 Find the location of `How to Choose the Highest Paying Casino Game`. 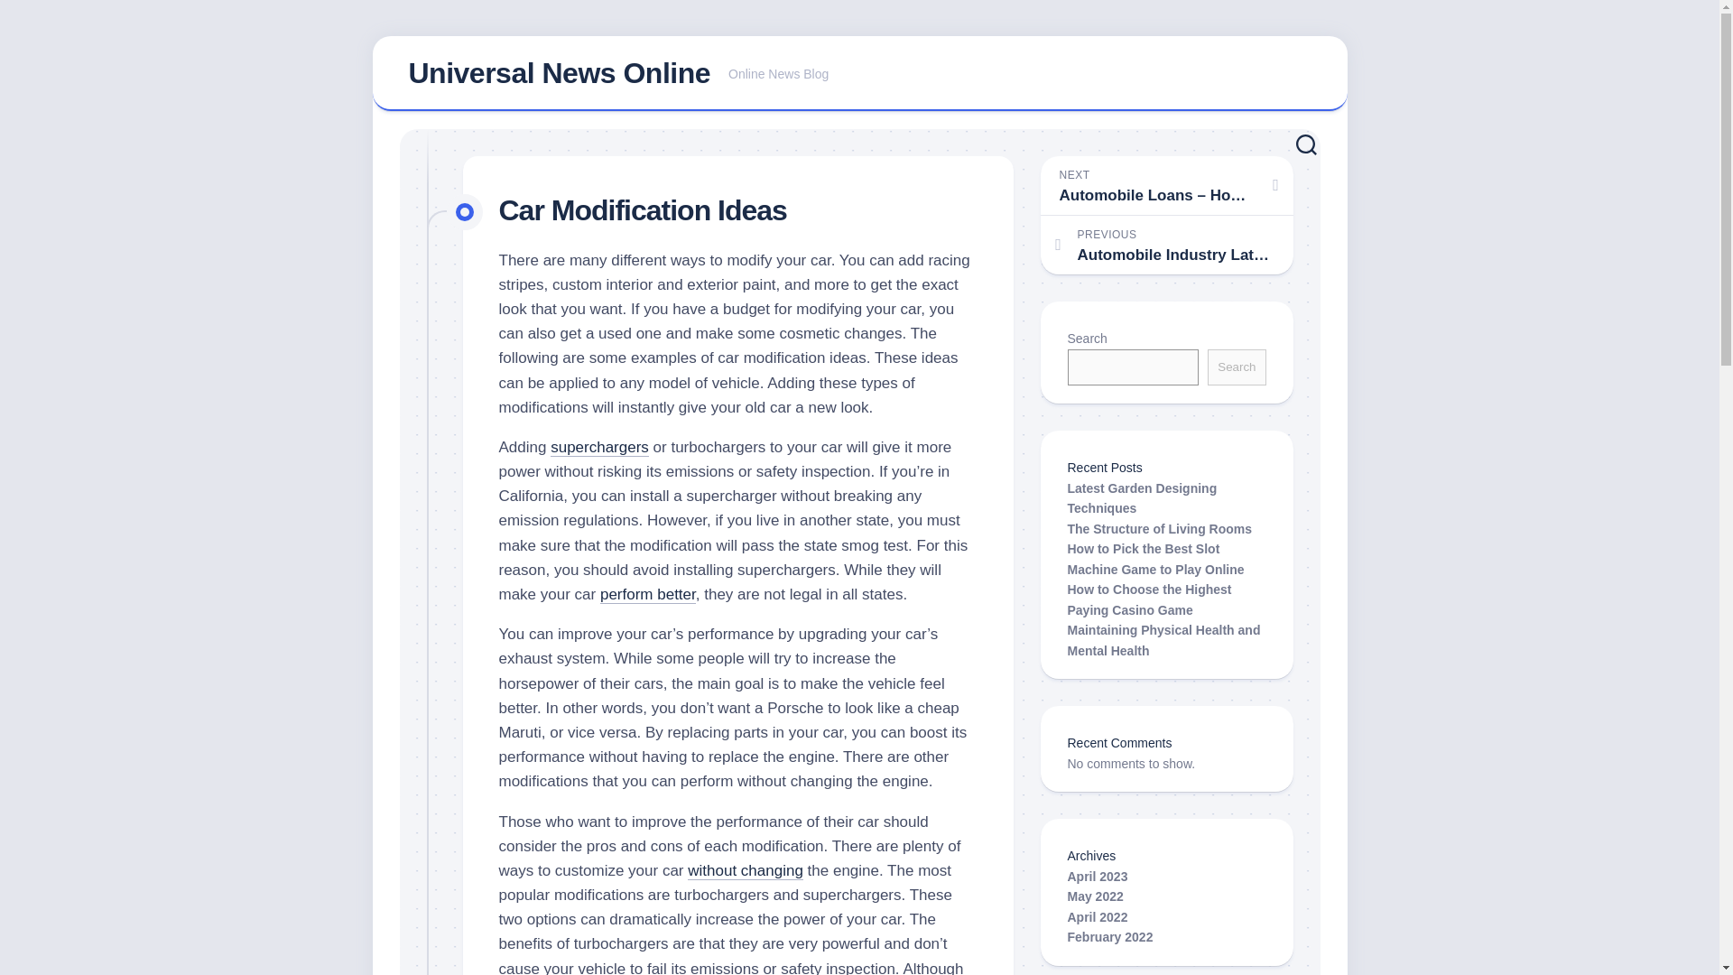

How to Choose the Highest Paying Casino Game is located at coordinates (1159, 529).